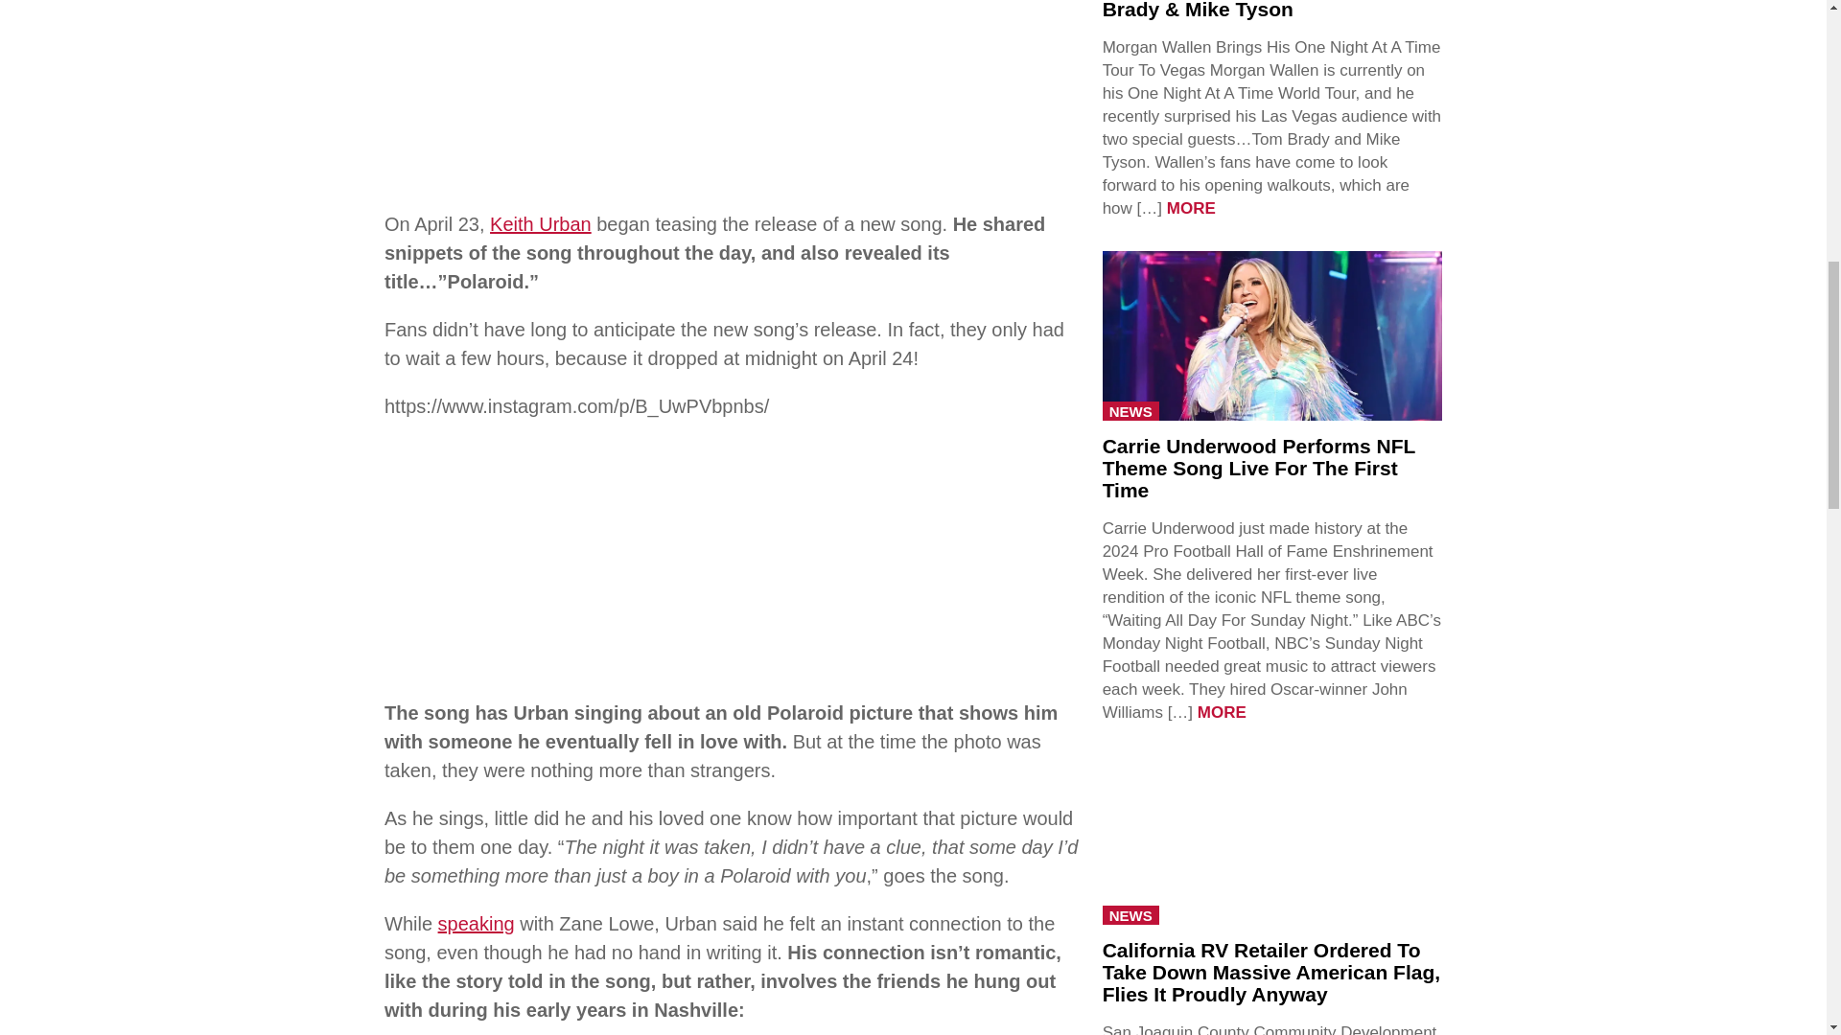 The width and height of the screenshot is (1841, 1035). I want to click on NEWS, so click(1131, 410).